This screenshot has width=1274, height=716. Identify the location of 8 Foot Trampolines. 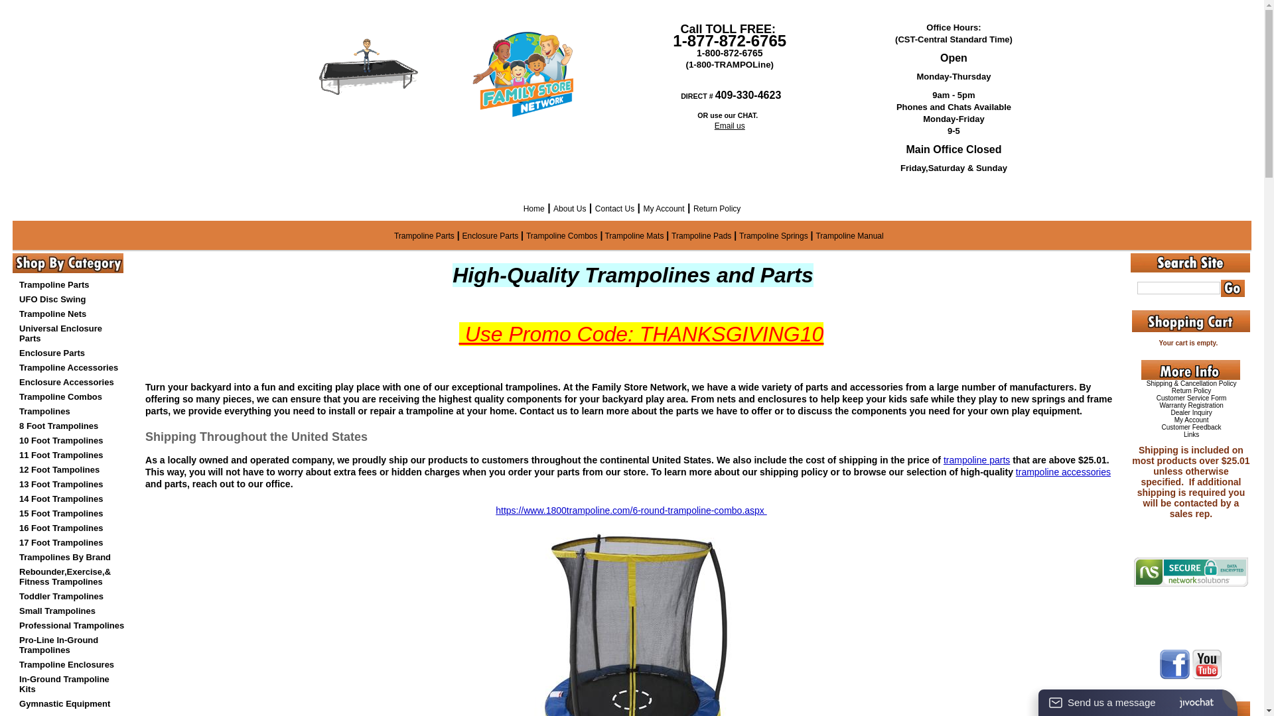
(58, 426).